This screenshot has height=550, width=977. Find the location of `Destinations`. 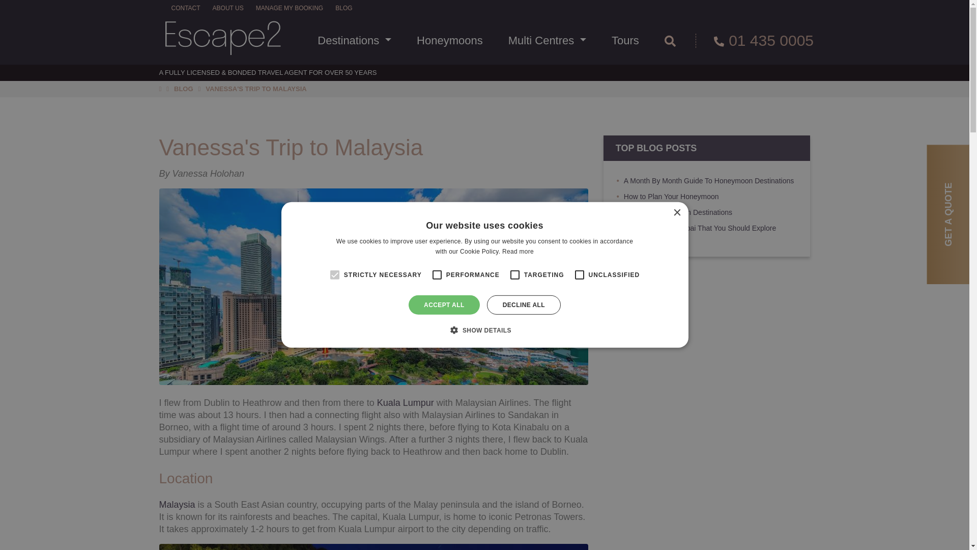

Destinations is located at coordinates (354, 41).